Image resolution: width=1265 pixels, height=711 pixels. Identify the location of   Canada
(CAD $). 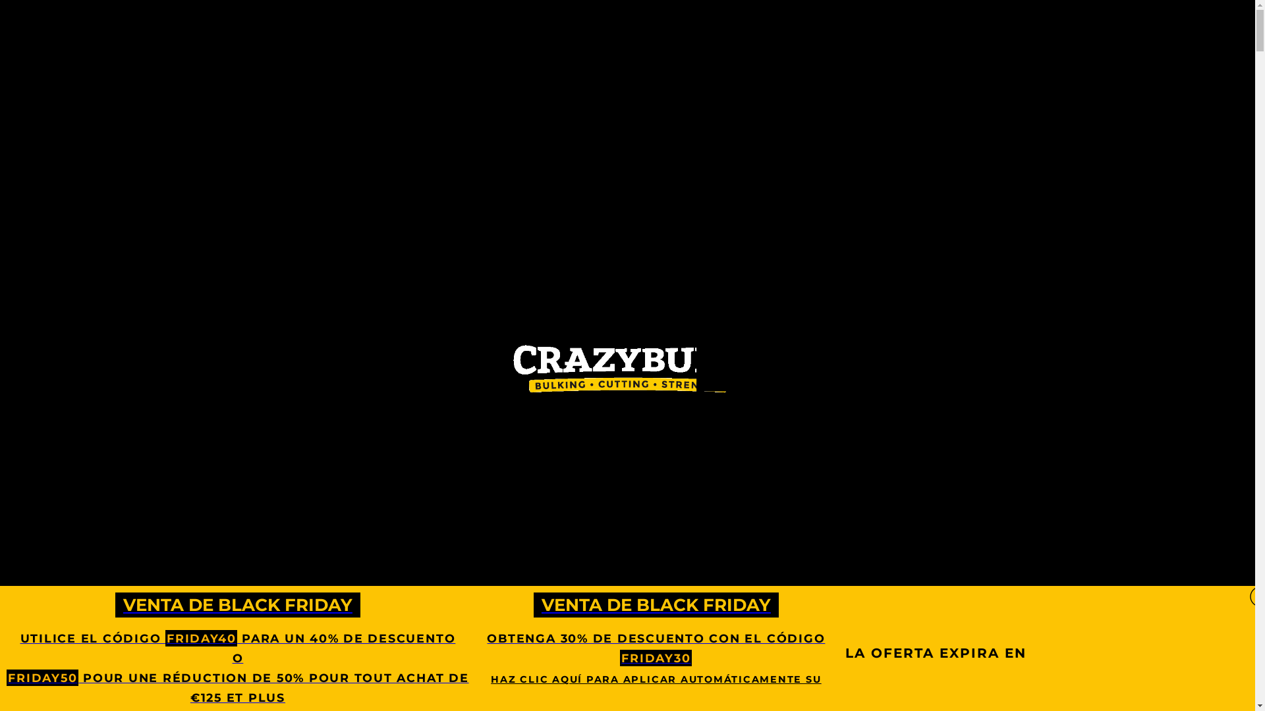
(1162, 107).